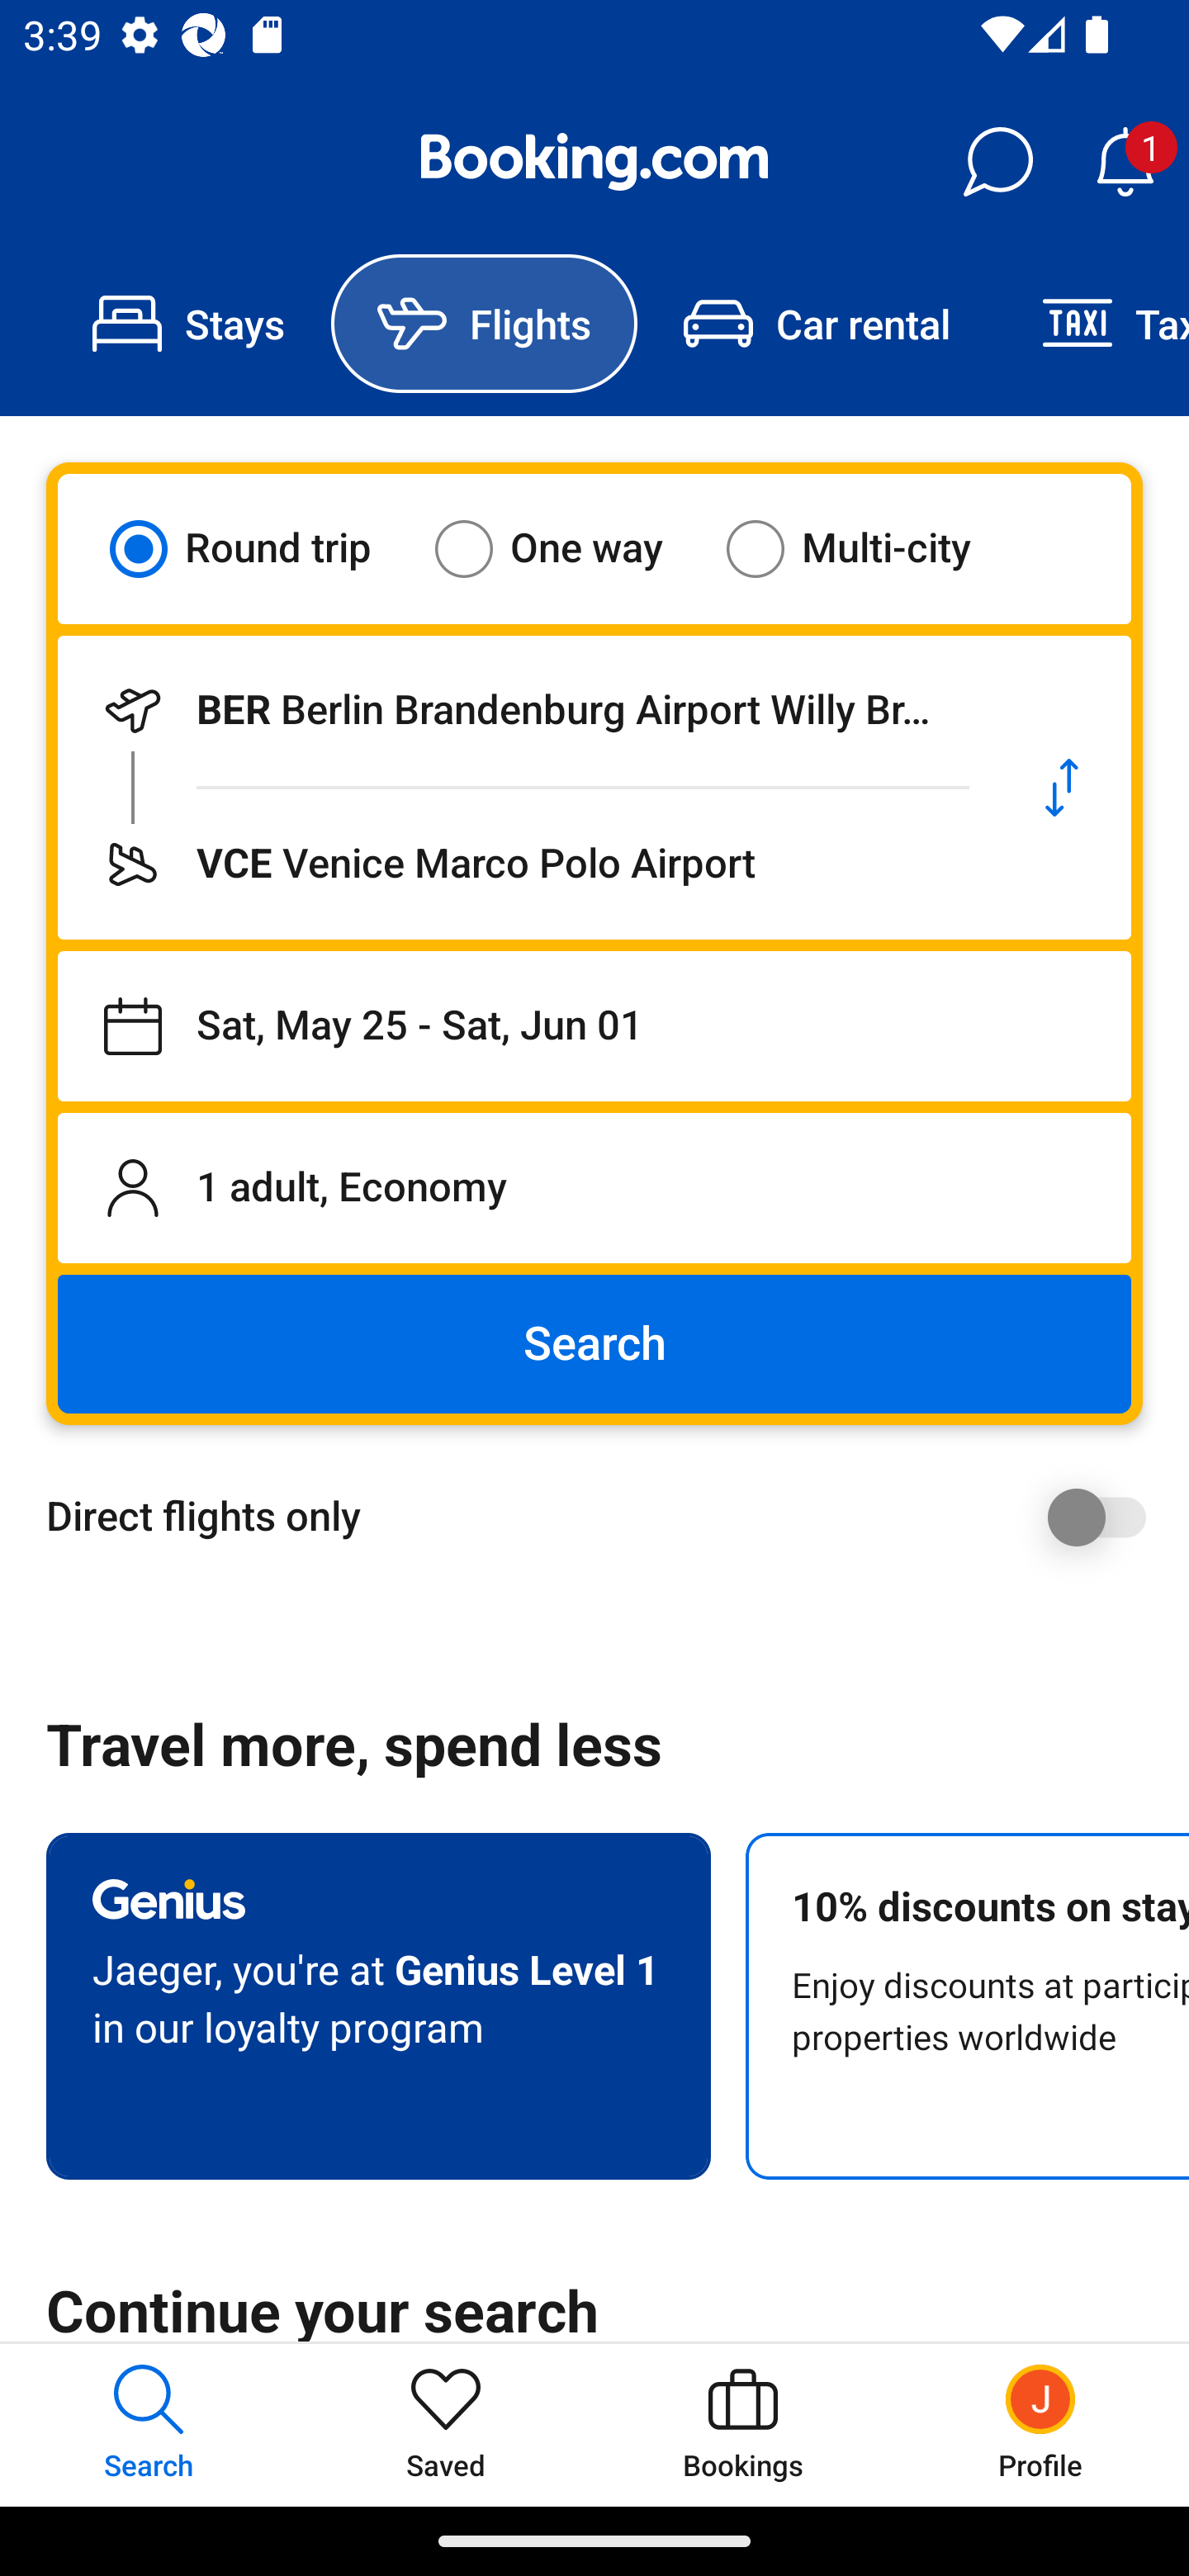 The image size is (1189, 2576). What do you see at coordinates (446, 2424) in the screenshot?
I see `Saved` at bounding box center [446, 2424].